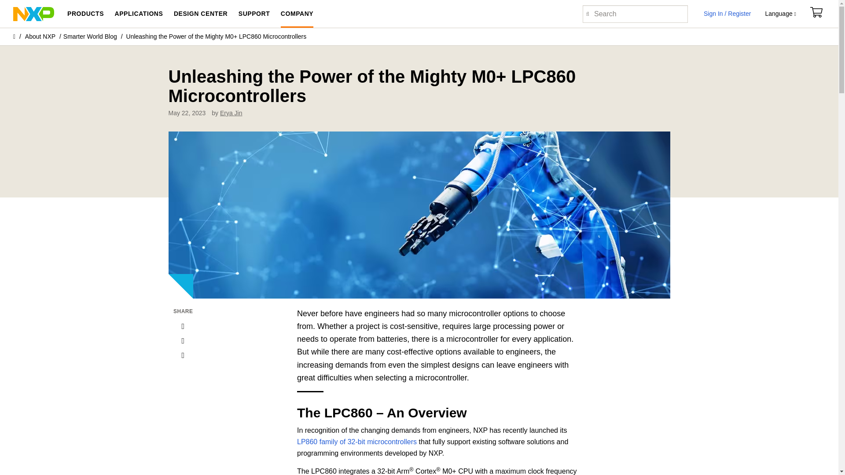 Image resolution: width=845 pixels, height=475 pixels. Describe the element at coordinates (780, 14) in the screenshot. I see `Language ` at that location.